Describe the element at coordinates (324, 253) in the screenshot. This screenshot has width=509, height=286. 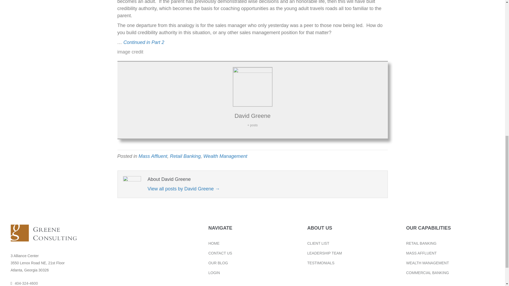
I see `LEADERSHIP TEAM` at that location.